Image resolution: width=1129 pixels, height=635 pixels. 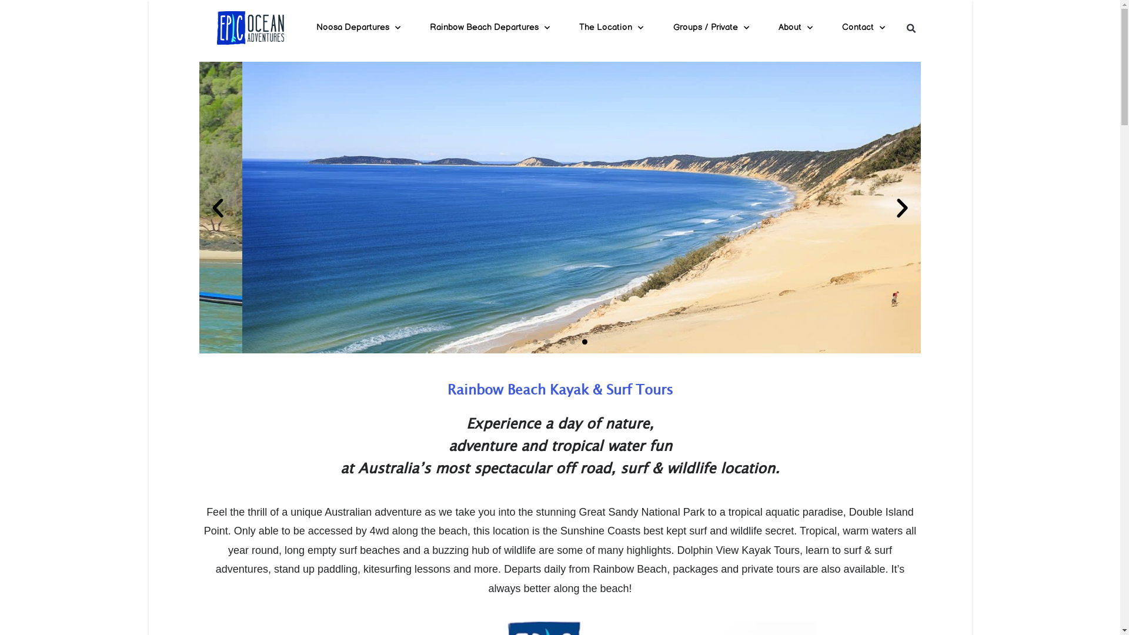 What do you see at coordinates (796, 28) in the screenshot?
I see `About` at bounding box center [796, 28].